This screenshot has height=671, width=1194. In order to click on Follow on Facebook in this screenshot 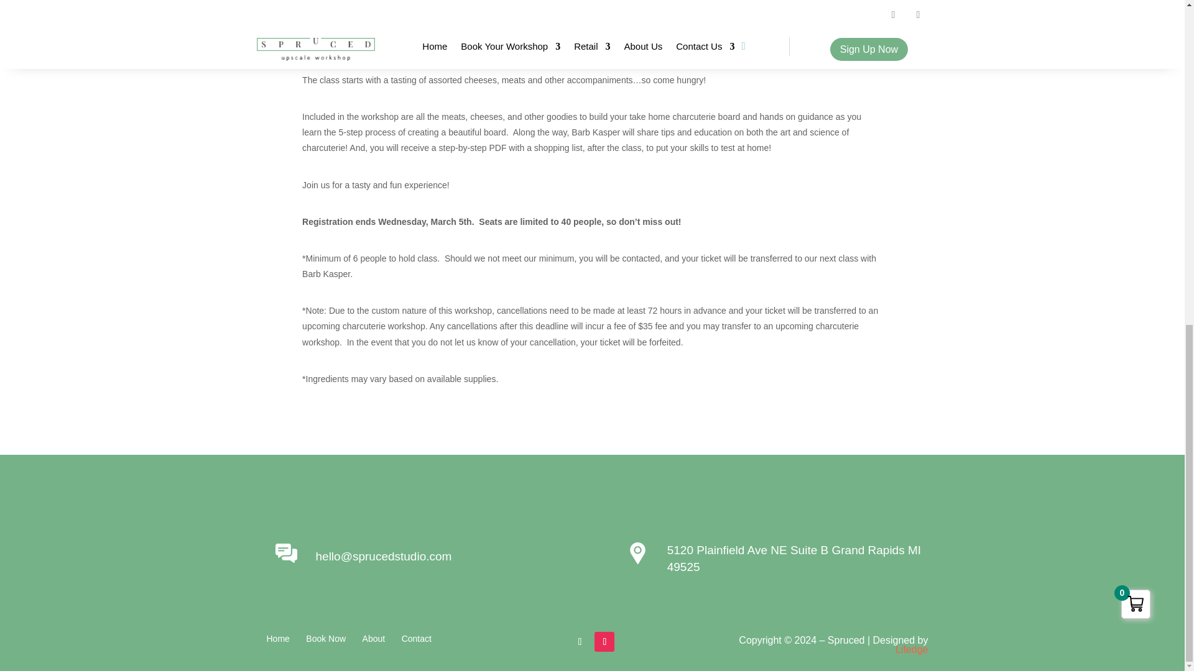, I will do `click(580, 641)`.